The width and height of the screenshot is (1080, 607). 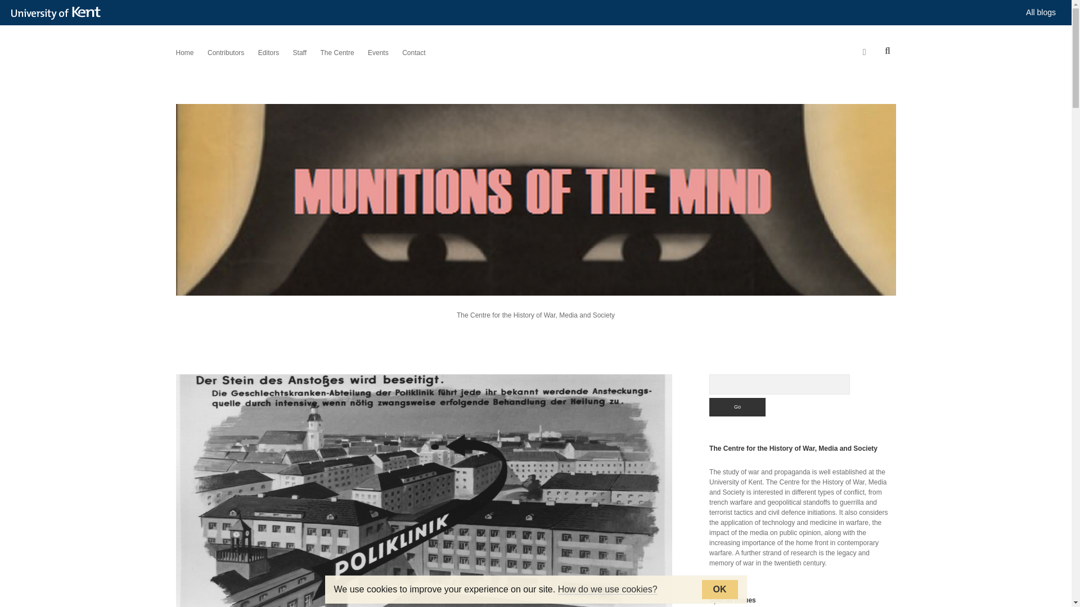 What do you see at coordinates (607, 590) in the screenshot?
I see `How do we use cookies?` at bounding box center [607, 590].